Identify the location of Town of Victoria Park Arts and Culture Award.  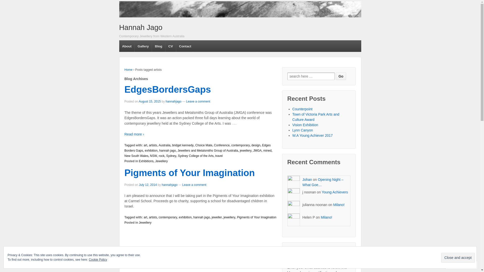
(316, 117).